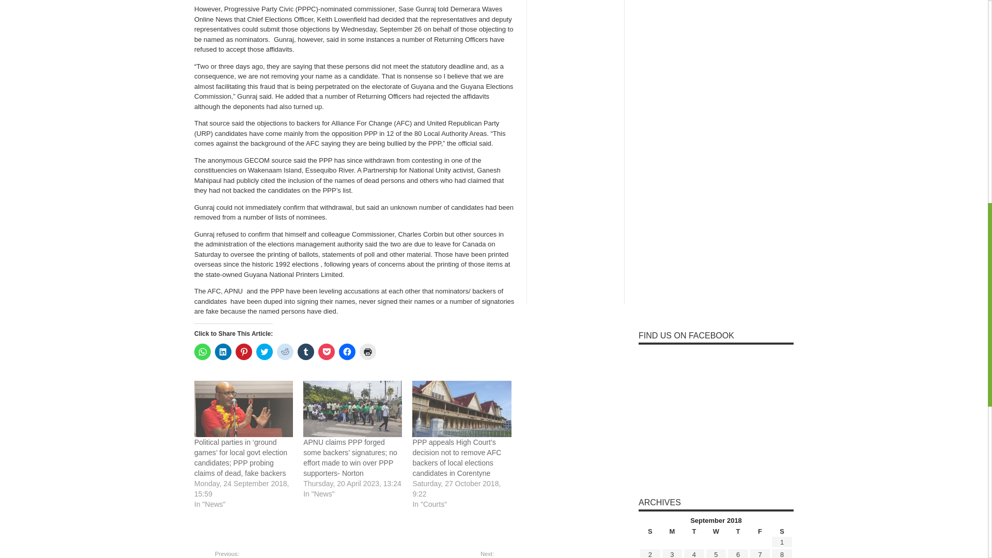 The image size is (992, 558). What do you see at coordinates (327, 351) in the screenshot?
I see `Click to share on Pocket` at bounding box center [327, 351].